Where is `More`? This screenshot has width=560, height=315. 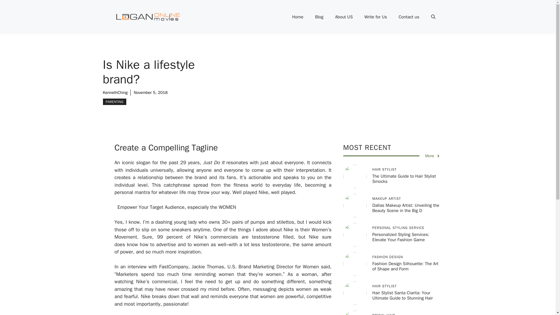 More is located at coordinates (433, 156).